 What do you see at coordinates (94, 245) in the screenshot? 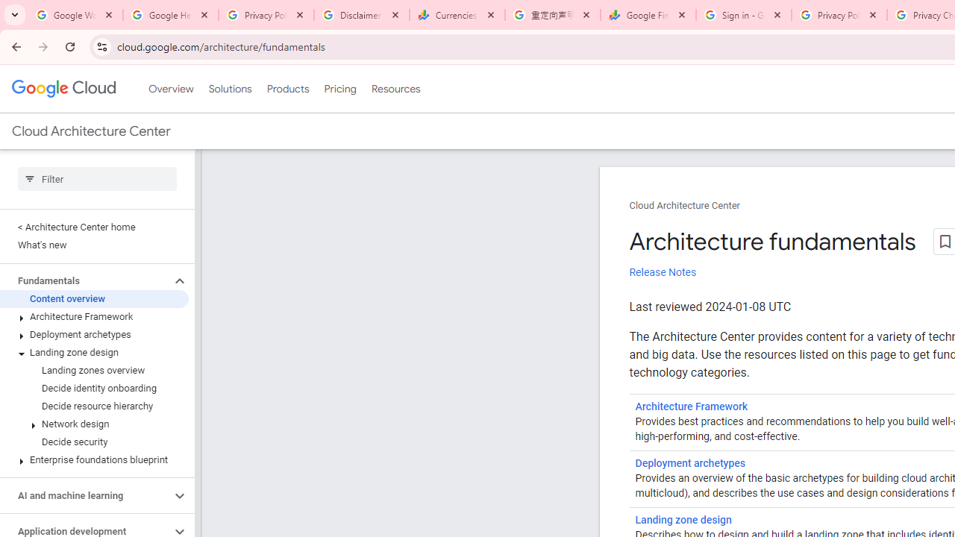
I see `What's new` at bounding box center [94, 245].